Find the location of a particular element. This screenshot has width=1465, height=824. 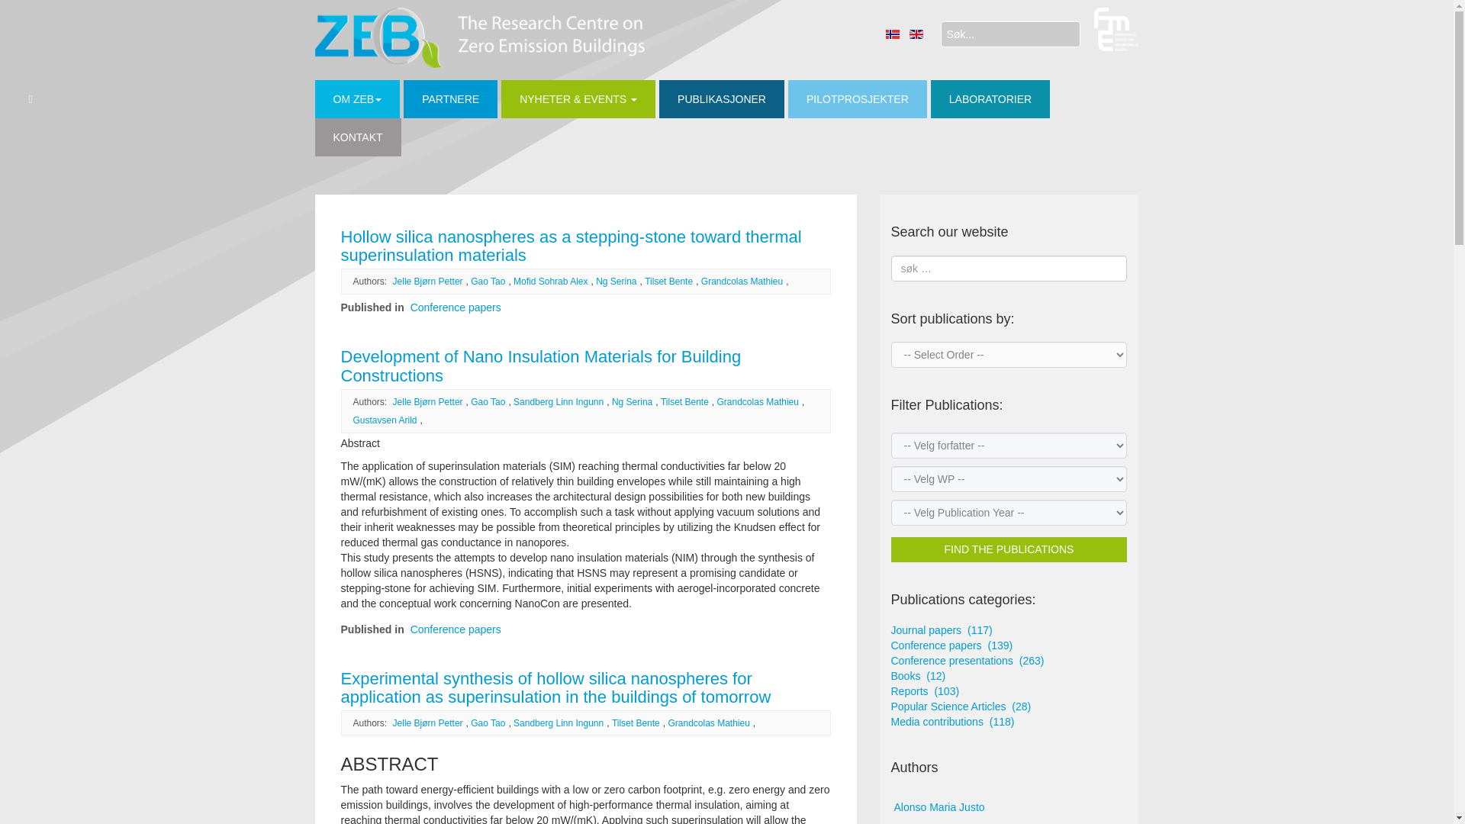

PARTNERE is located at coordinates (450, 99).